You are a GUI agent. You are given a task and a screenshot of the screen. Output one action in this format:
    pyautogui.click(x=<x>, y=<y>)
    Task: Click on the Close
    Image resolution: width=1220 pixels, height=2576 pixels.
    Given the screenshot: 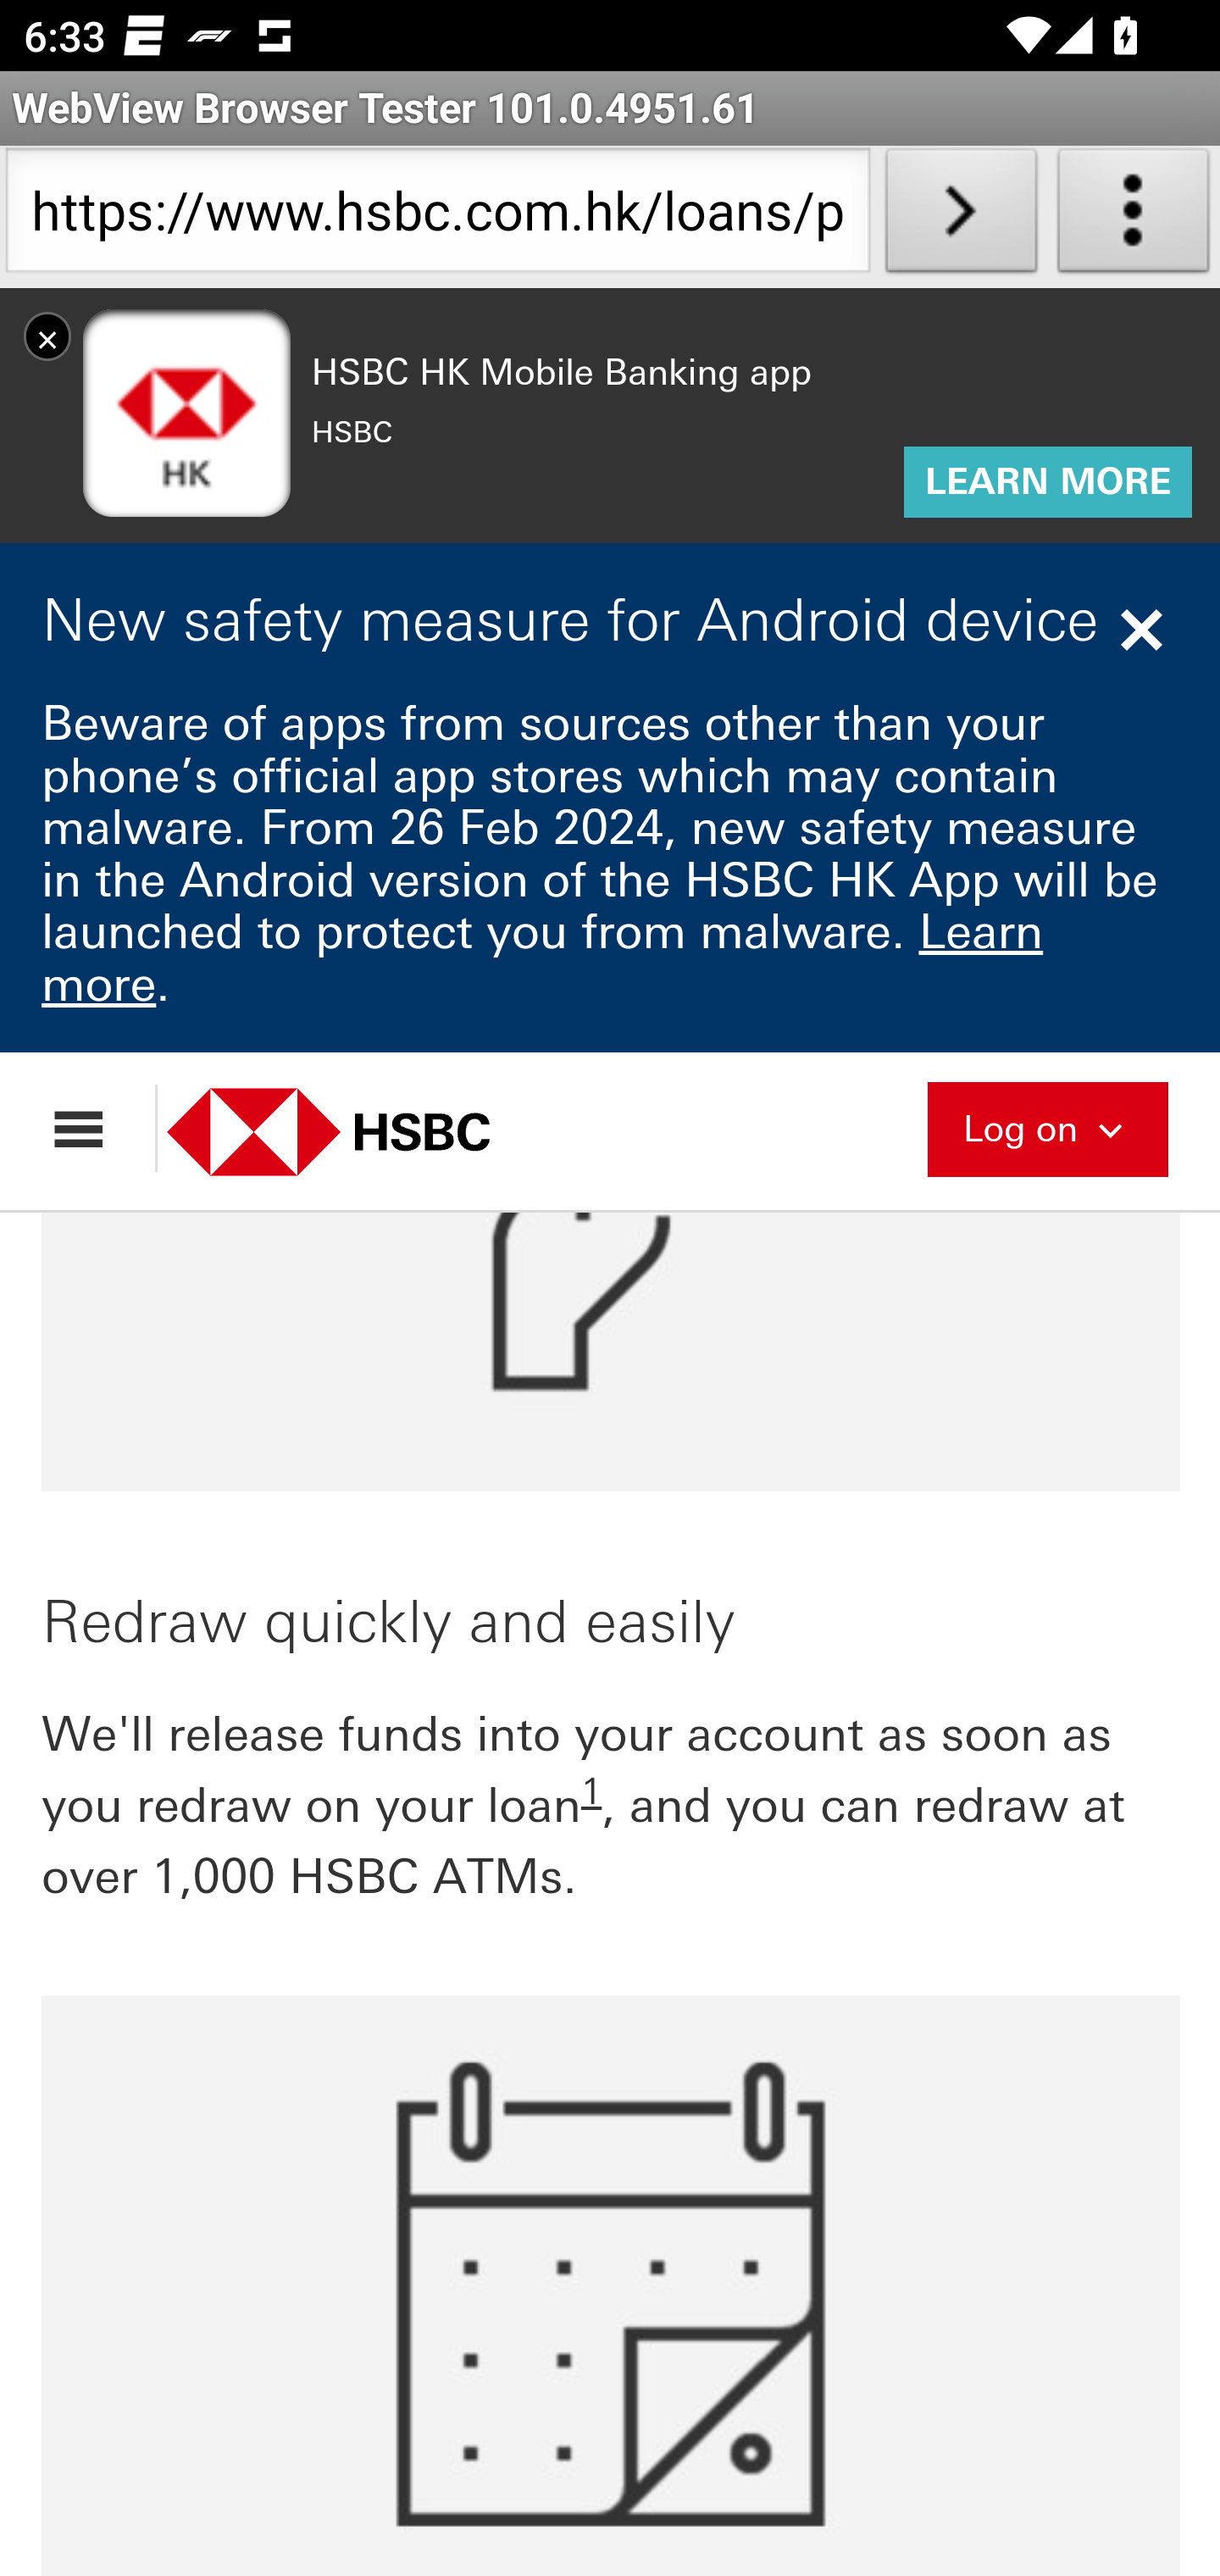 What is the action you would take?
    pyautogui.click(x=1145, y=630)
    